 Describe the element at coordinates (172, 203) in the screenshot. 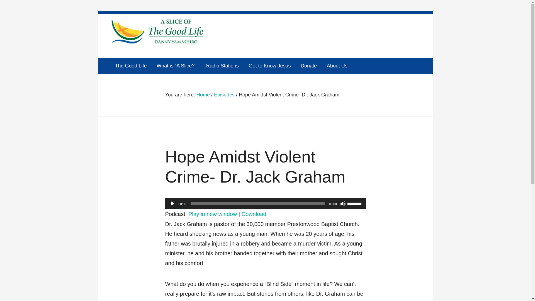

I see `Play` at that location.